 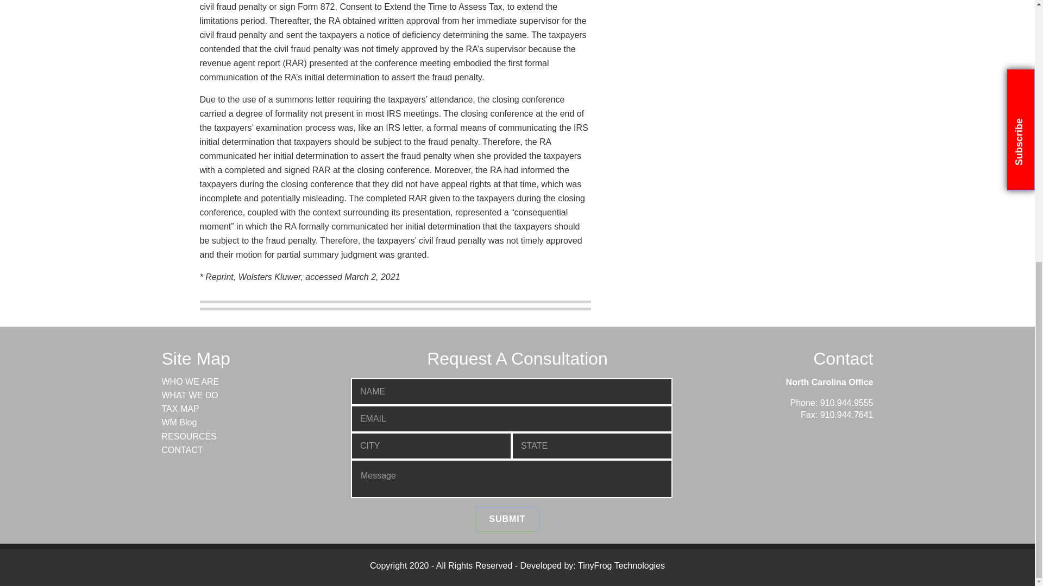 I want to click on CONTACT, so click(x=183, y=450).